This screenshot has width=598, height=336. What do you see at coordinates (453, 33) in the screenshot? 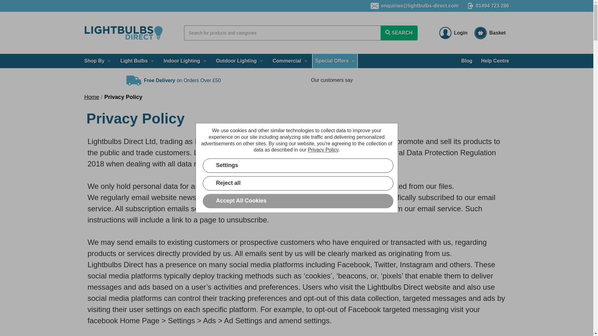
I see `Login` at bounding box center [453, 33].